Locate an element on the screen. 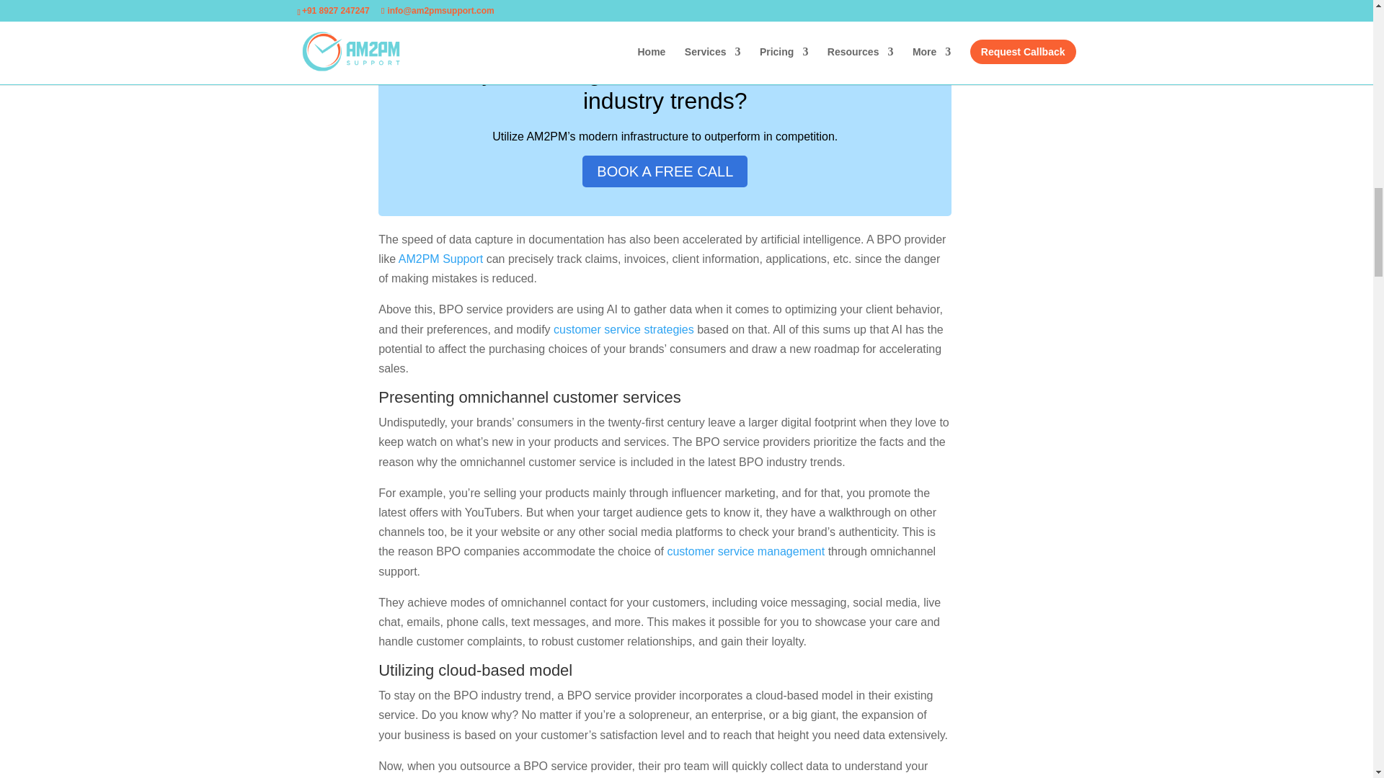 This screenshot has width=1384, height=778. BOOK A FREE CALL is located at coordinates (665, 171).